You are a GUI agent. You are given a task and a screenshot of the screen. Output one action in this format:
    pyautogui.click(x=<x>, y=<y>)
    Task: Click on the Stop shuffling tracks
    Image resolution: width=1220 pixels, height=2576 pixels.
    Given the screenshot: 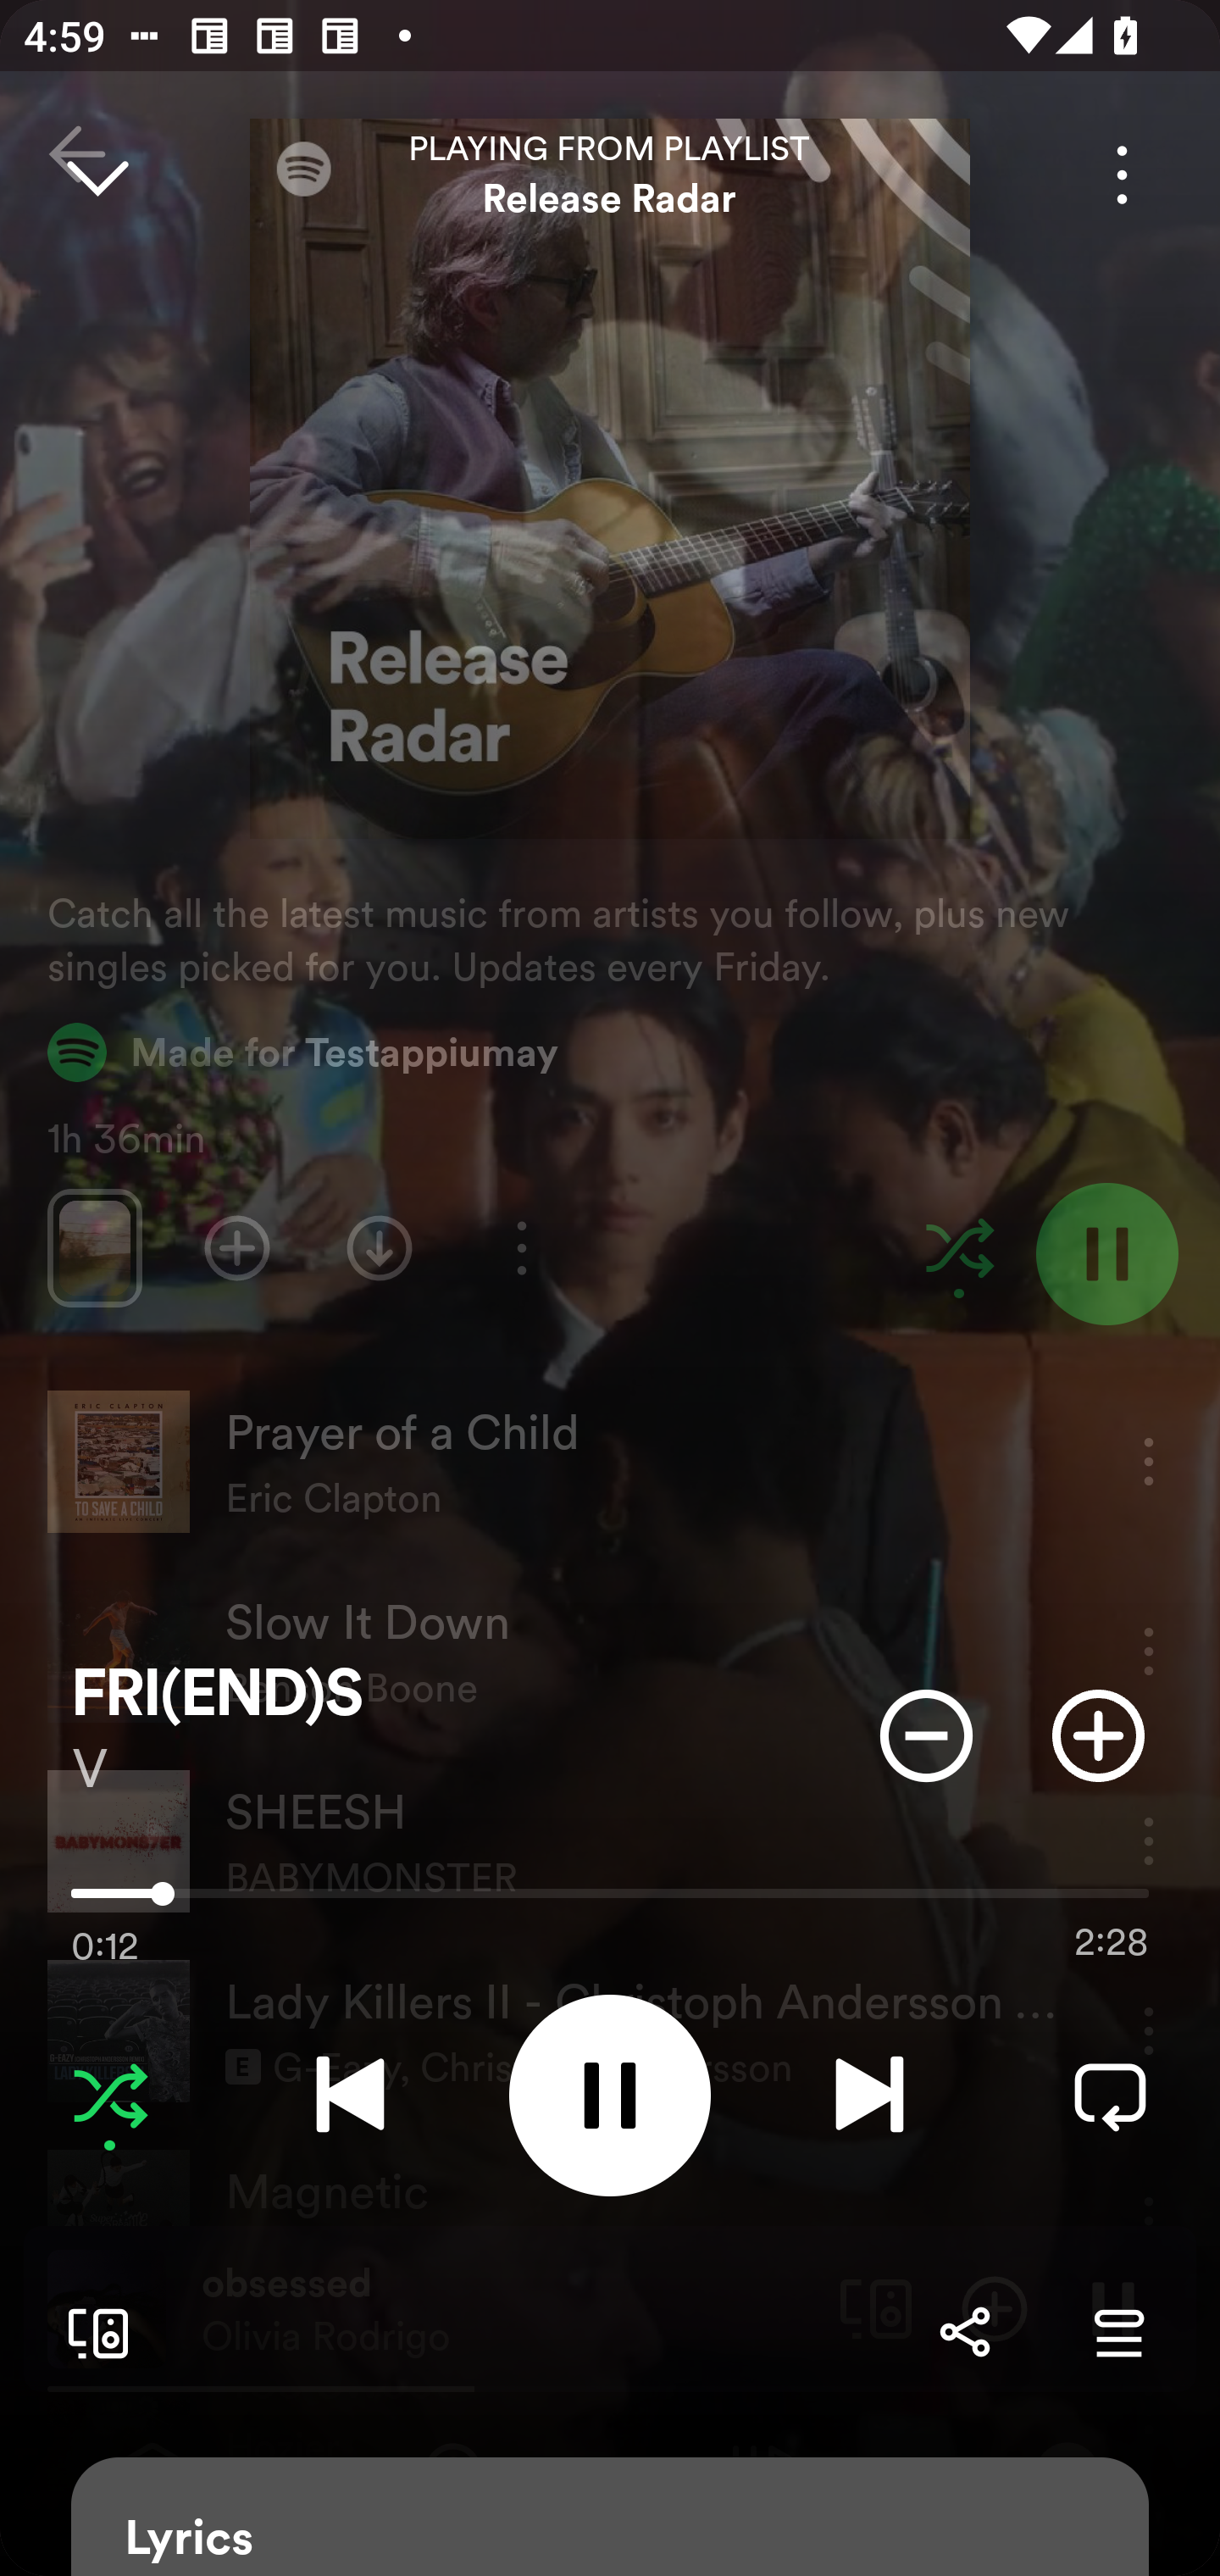 What is the action you would take?
    pyautogui.click(x=110, y=2095)
    